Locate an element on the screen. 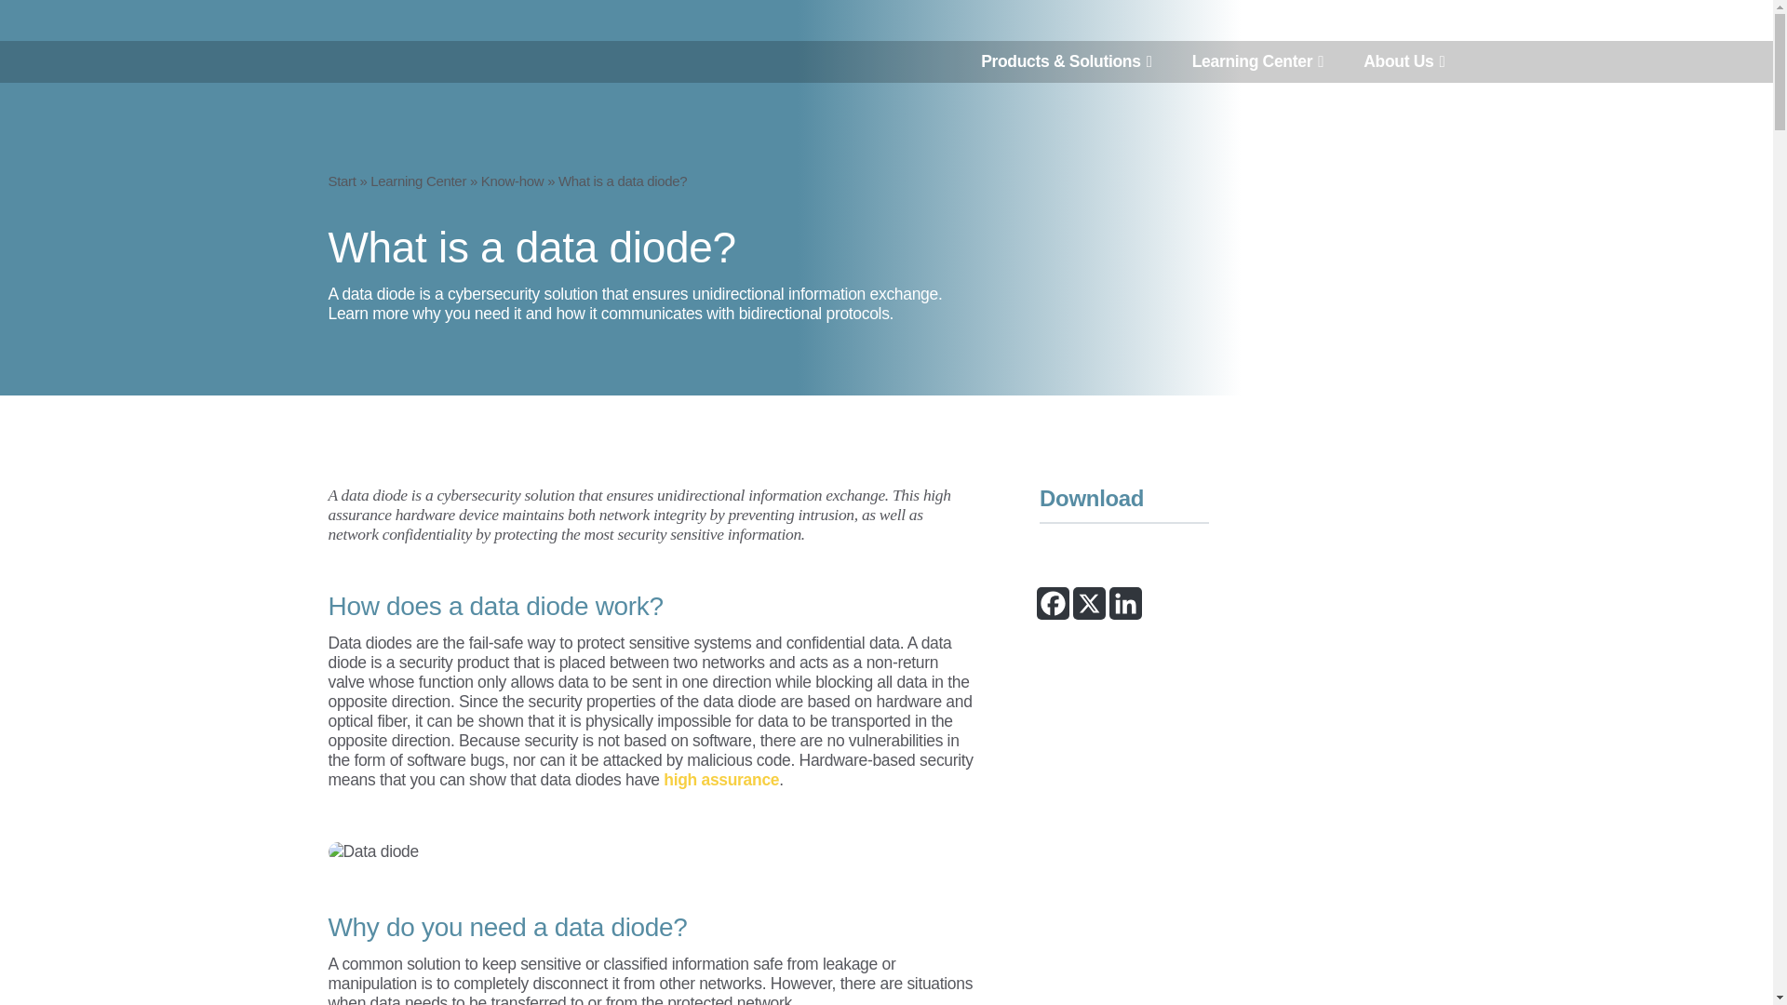 Image resolution: width=1787 pixels, height=1005 pixels. Facebook is located at coordinates (1052, 603).